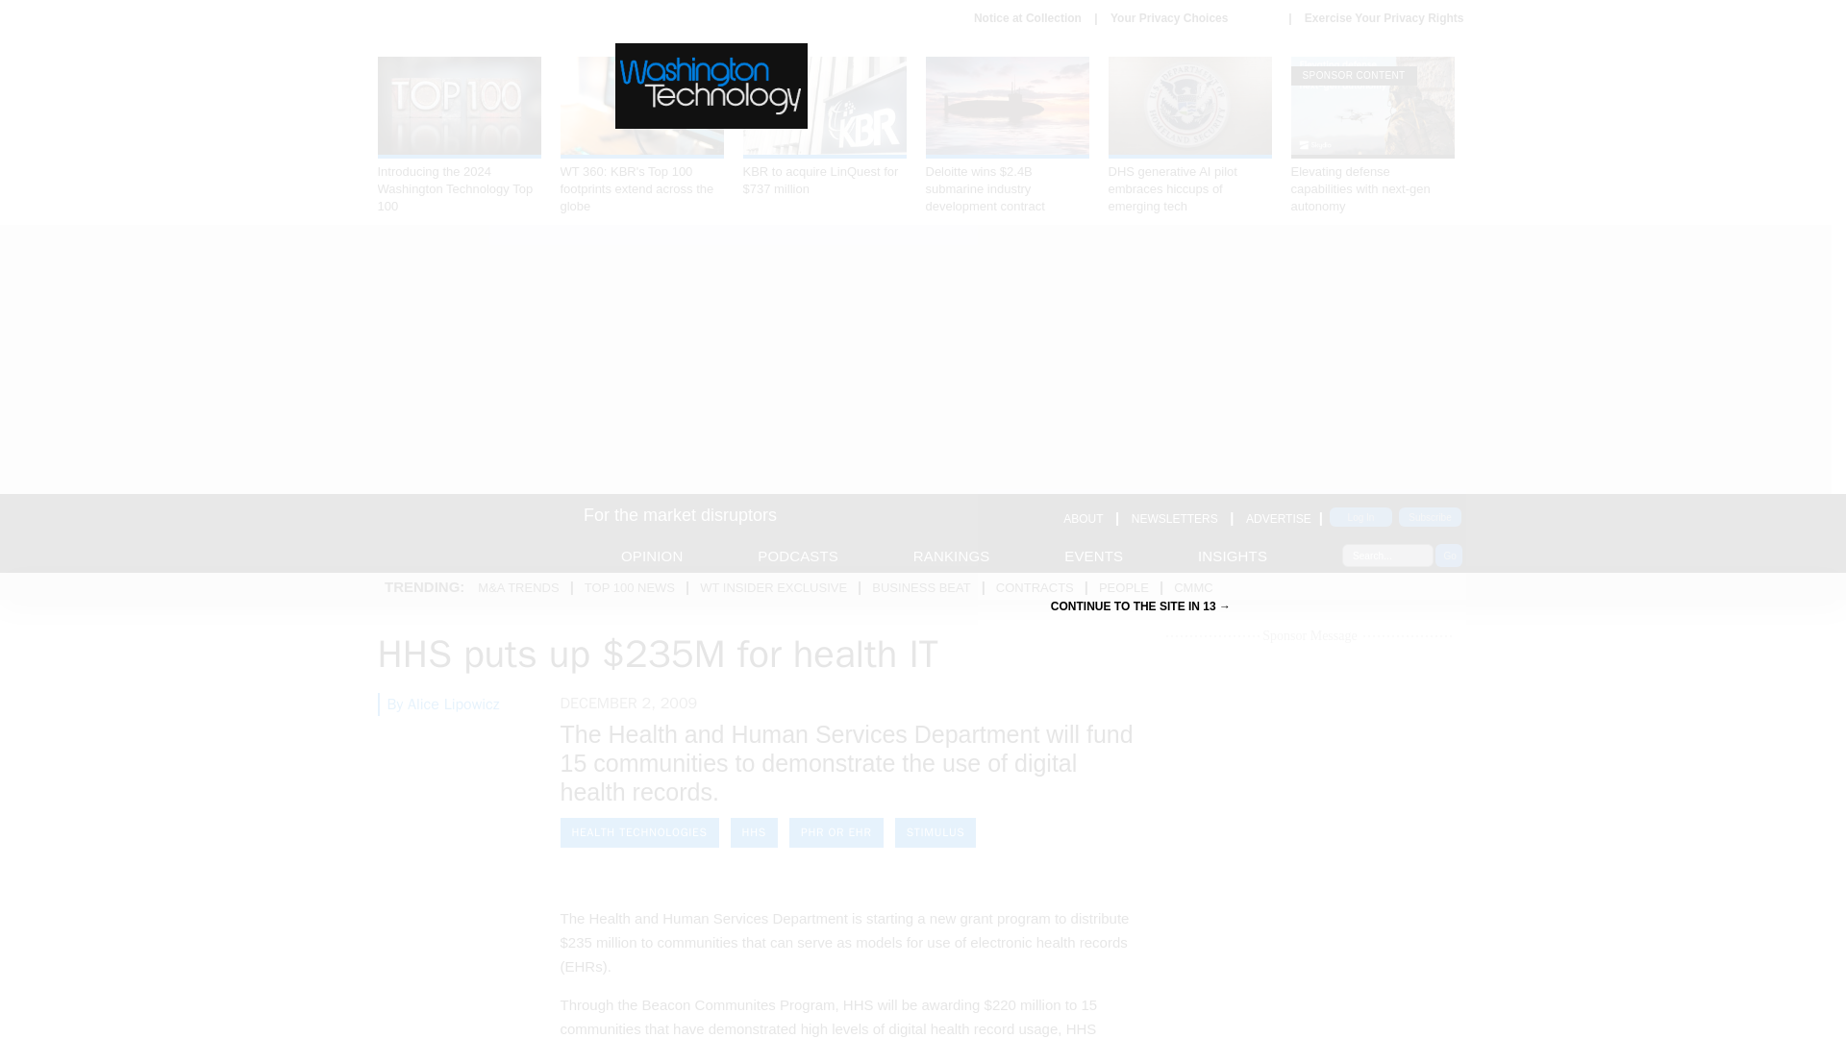  Describe the element at coordinates (1083, 519) in the screenshot. I see `ABOUT` at that location.